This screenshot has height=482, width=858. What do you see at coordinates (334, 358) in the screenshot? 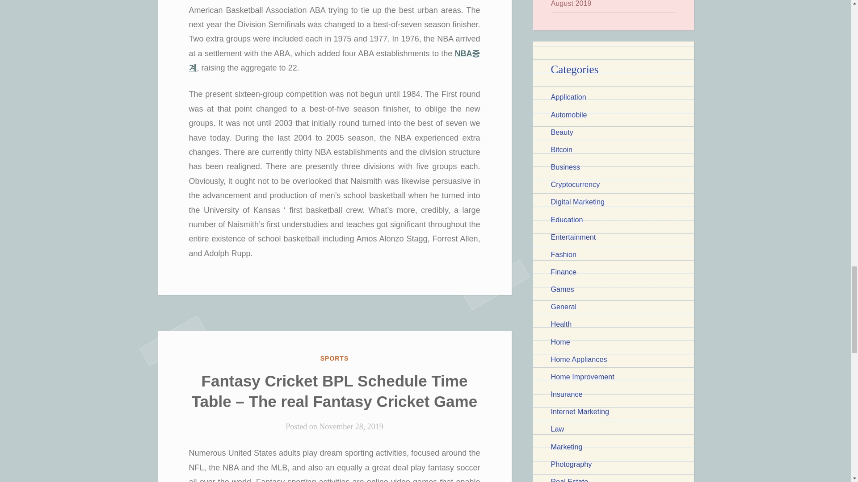
I see `SPORTS` at bounding box center [334, 358].